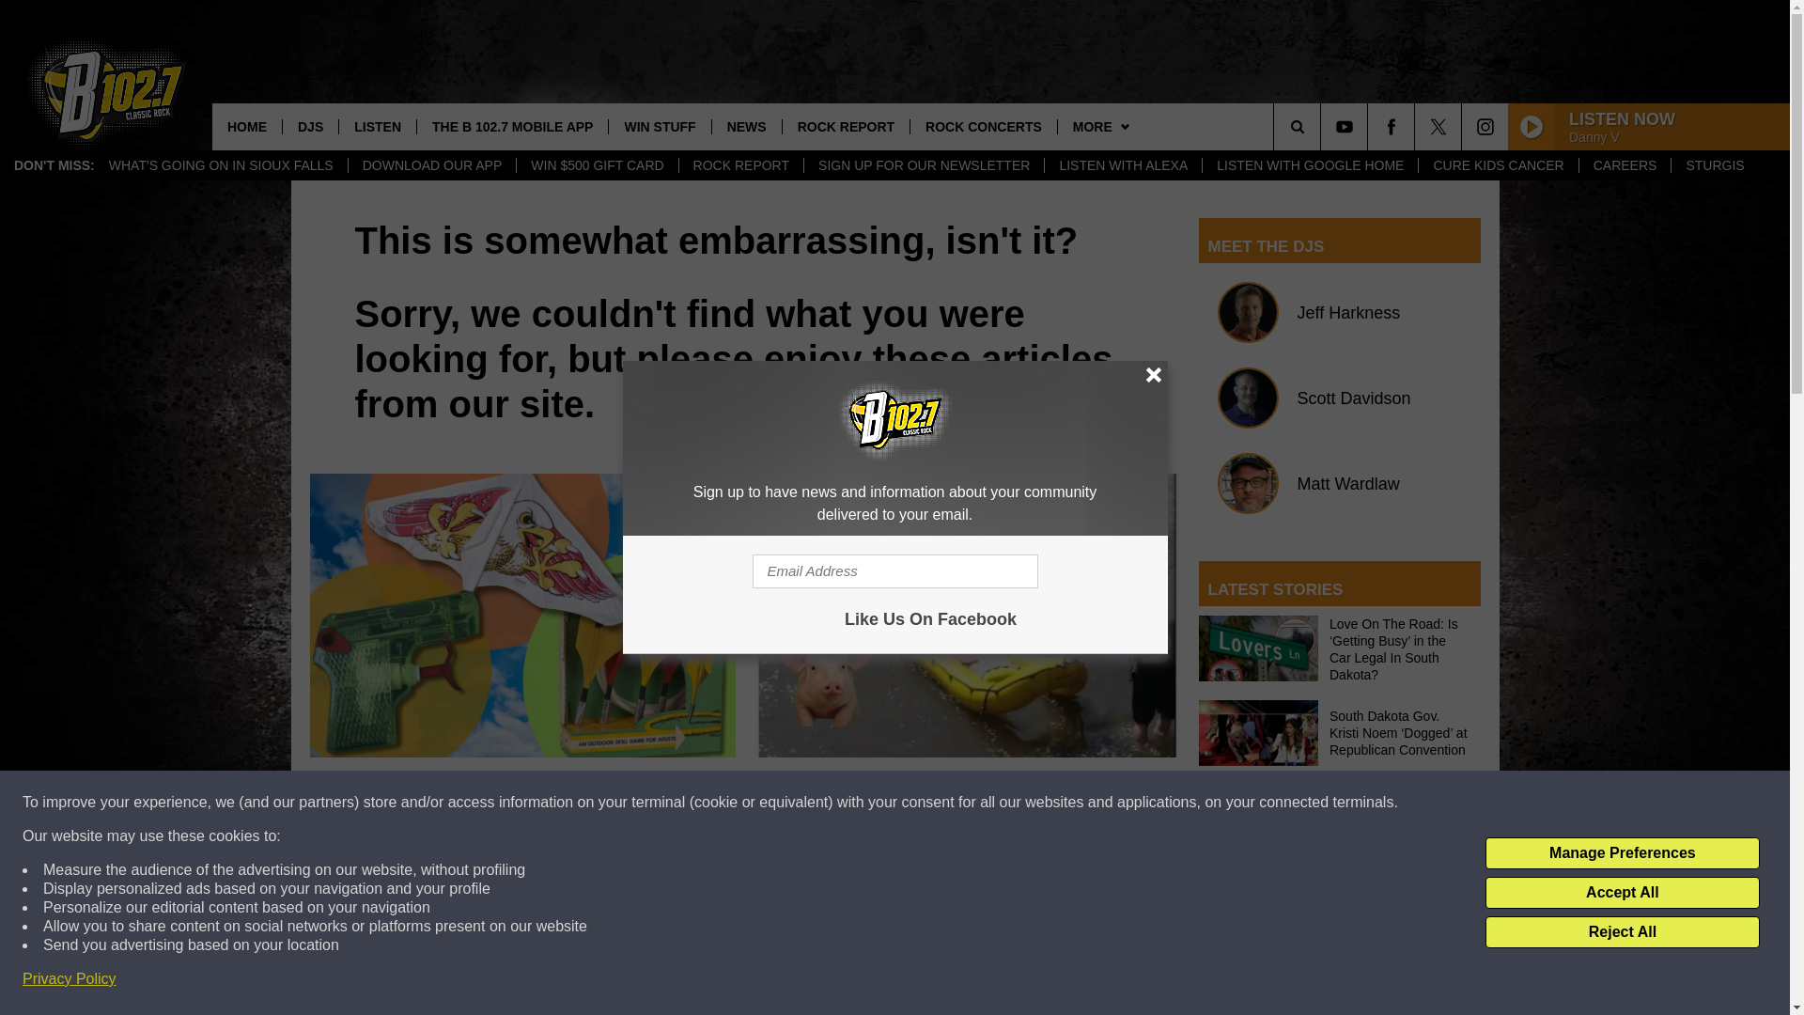  I want to click on SEARCH, so click(1323, 126).